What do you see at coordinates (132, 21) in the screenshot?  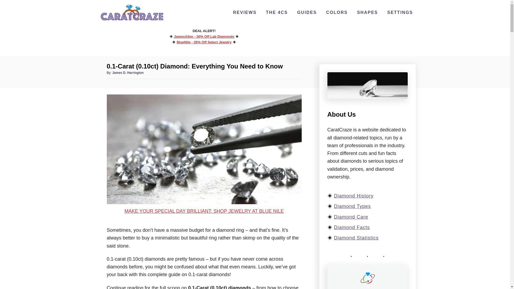 I see `CaratCraze` at bounding box center [132, 21].